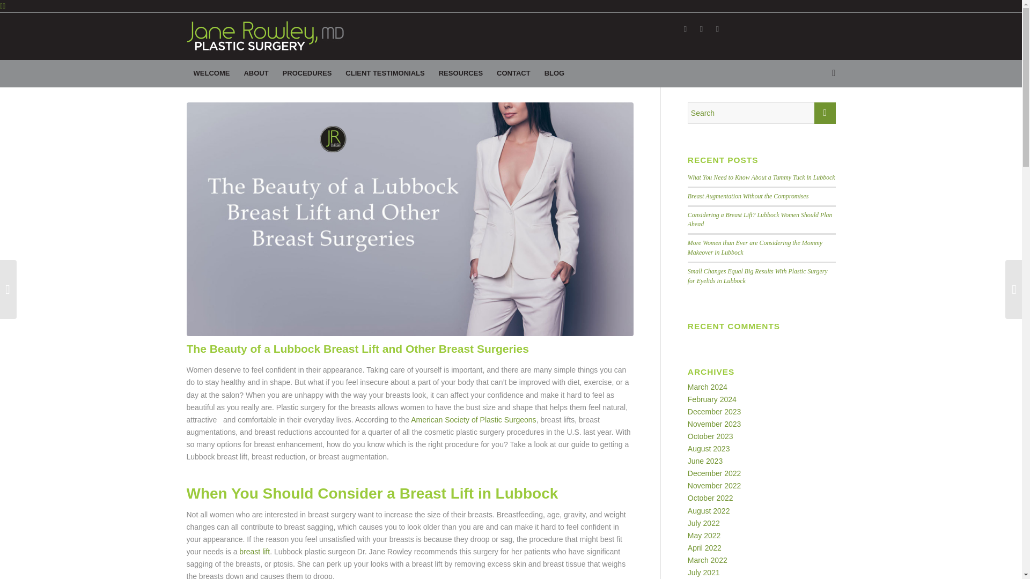 This screenshot has width=1030, height=579. Describe the element at coordinates (211, 73) in the screenshot. I see `WELCOME` at that location.